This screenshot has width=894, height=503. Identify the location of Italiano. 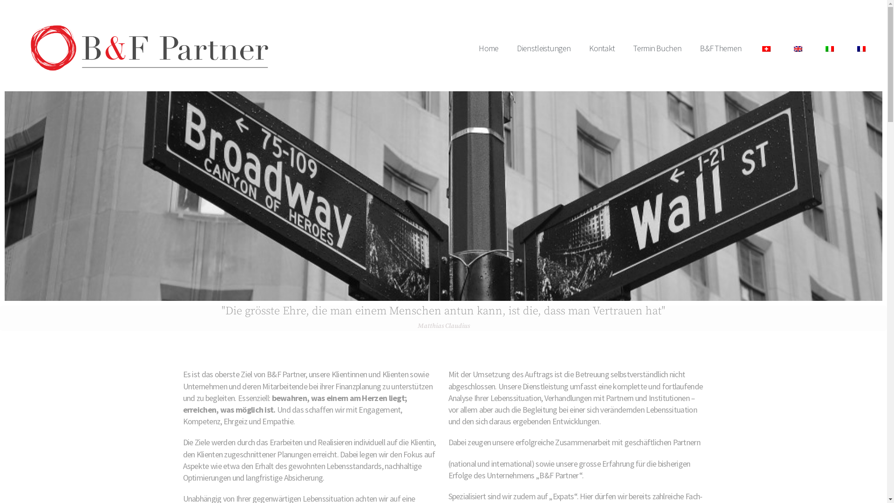
(830, 49).